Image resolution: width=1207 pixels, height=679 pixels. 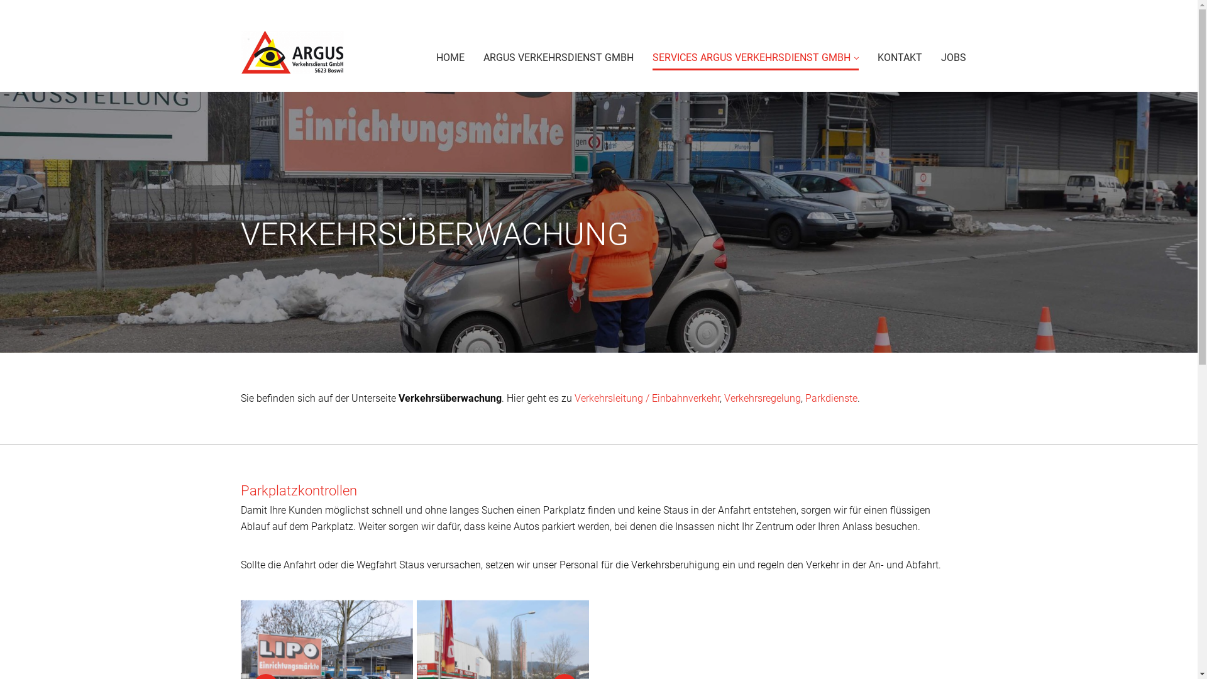 I want to click on JOBS, so click(x=954, y=55).